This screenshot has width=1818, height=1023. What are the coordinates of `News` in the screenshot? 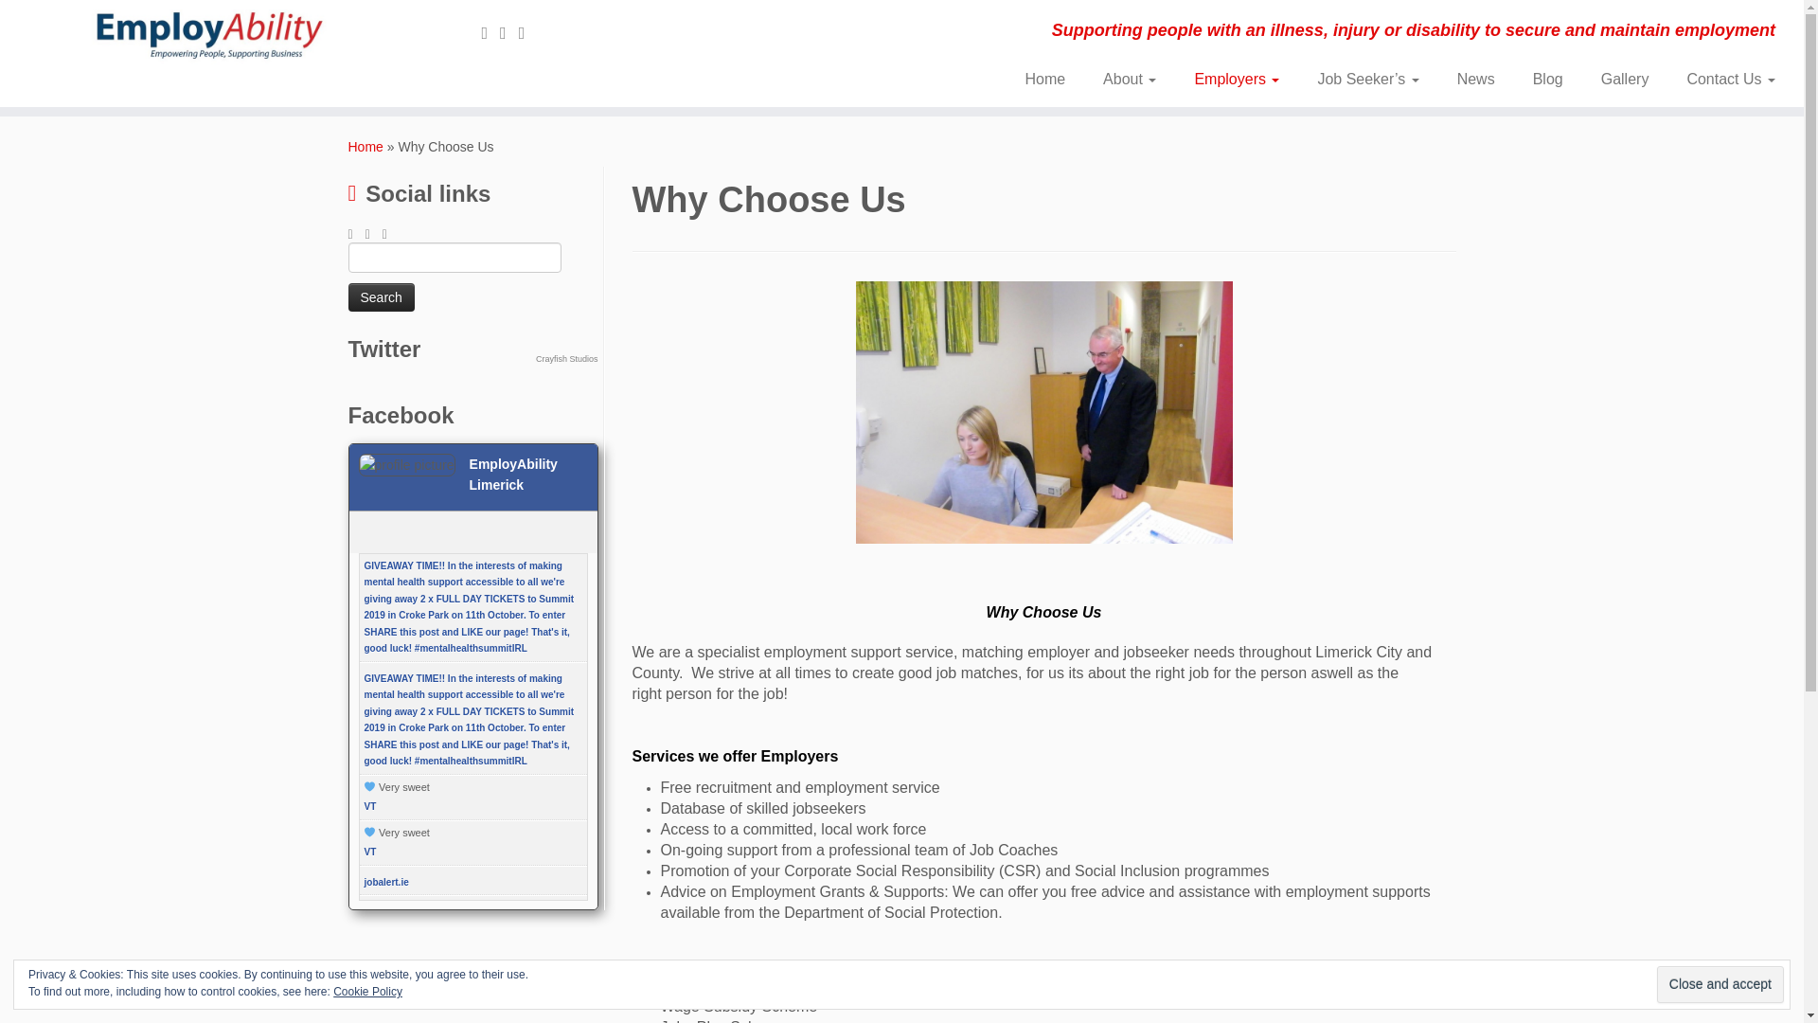 It's located at (1475, 79).